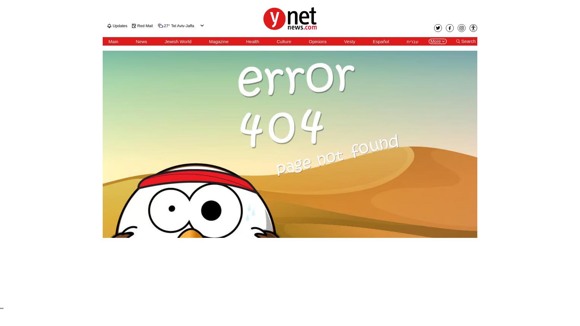 The width and height of the screenshot is (580, 326). Describe the element at coordinates (219, 41) in the screenshot. I see `Magazine` at that location.